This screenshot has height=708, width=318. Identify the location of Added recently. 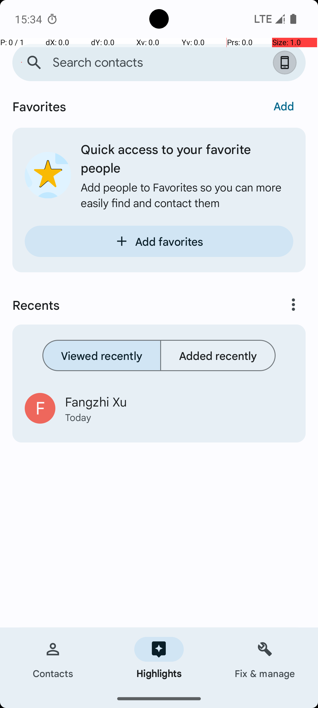
(218, 355).